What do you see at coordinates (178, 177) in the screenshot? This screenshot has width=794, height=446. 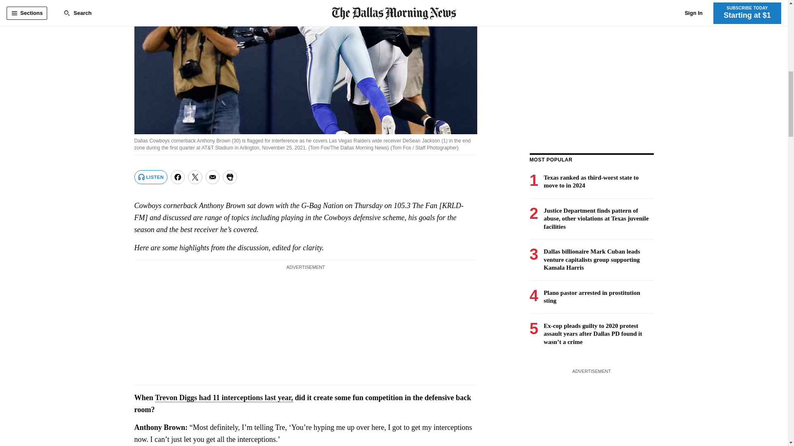 I see `Share on Facebook` at bounding box center [178, 177].